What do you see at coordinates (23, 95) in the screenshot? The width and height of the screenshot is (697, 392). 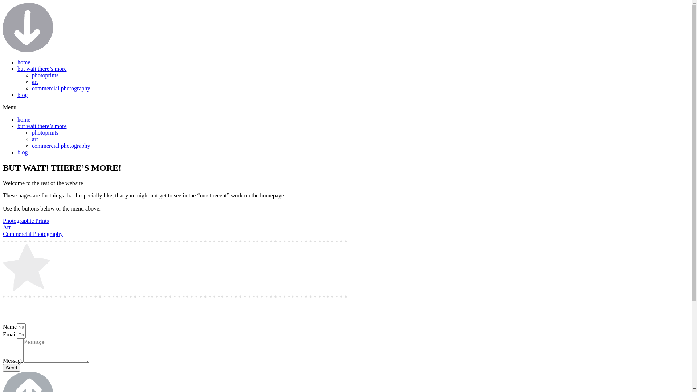 I see `blog` at bounding box center [23, 95].